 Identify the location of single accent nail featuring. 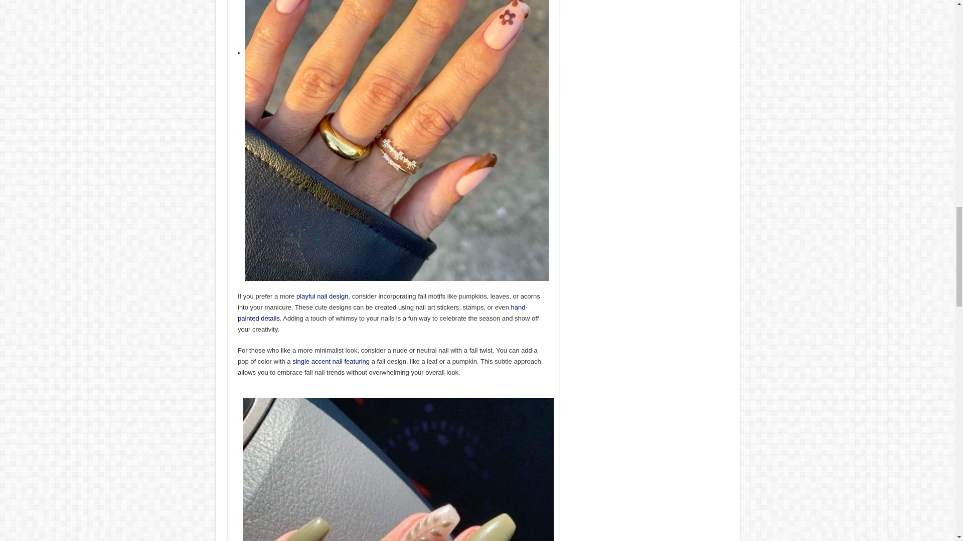
(331, 361).